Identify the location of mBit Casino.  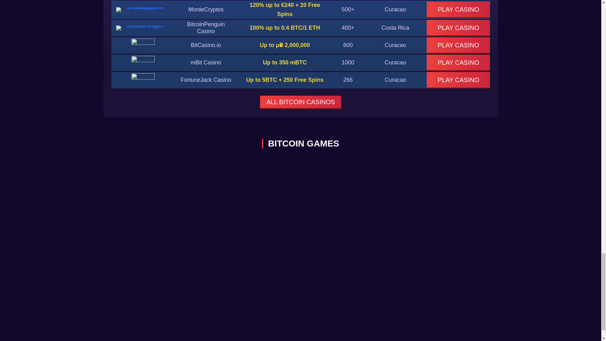
(206, 63).